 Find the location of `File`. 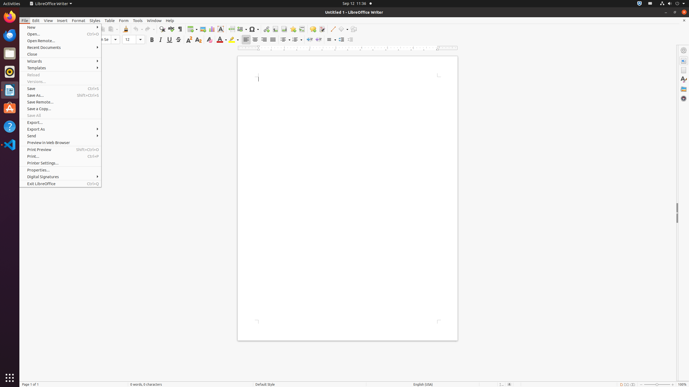

File is located at coordinates (25, 20).